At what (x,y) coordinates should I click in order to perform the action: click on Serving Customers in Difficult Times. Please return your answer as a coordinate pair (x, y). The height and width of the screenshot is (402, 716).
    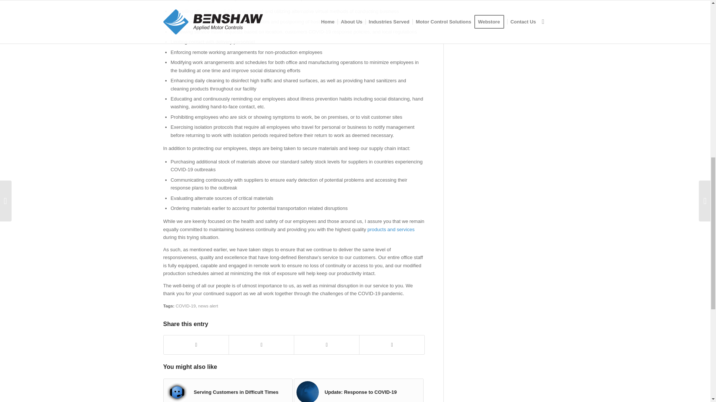
    Looking at the image, I should click on (228, 390).